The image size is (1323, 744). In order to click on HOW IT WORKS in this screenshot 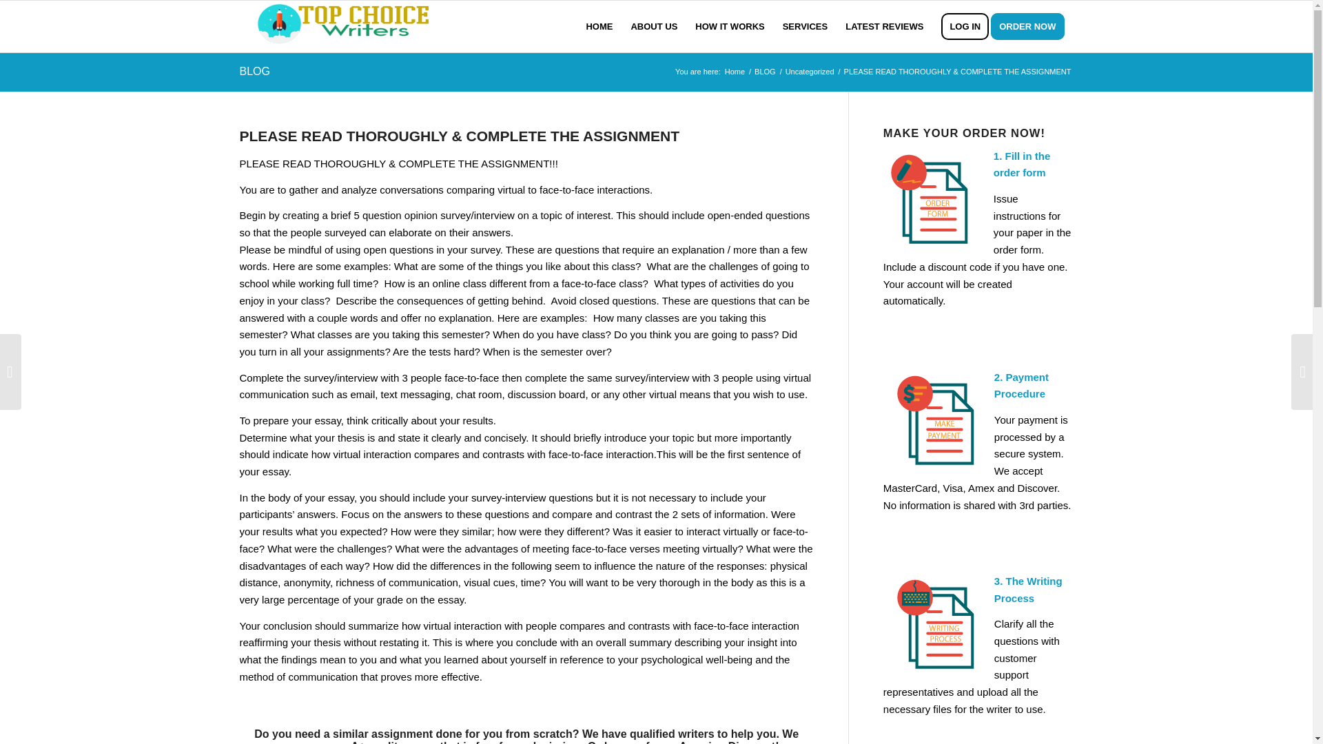, I will do `click(729, 26)`.